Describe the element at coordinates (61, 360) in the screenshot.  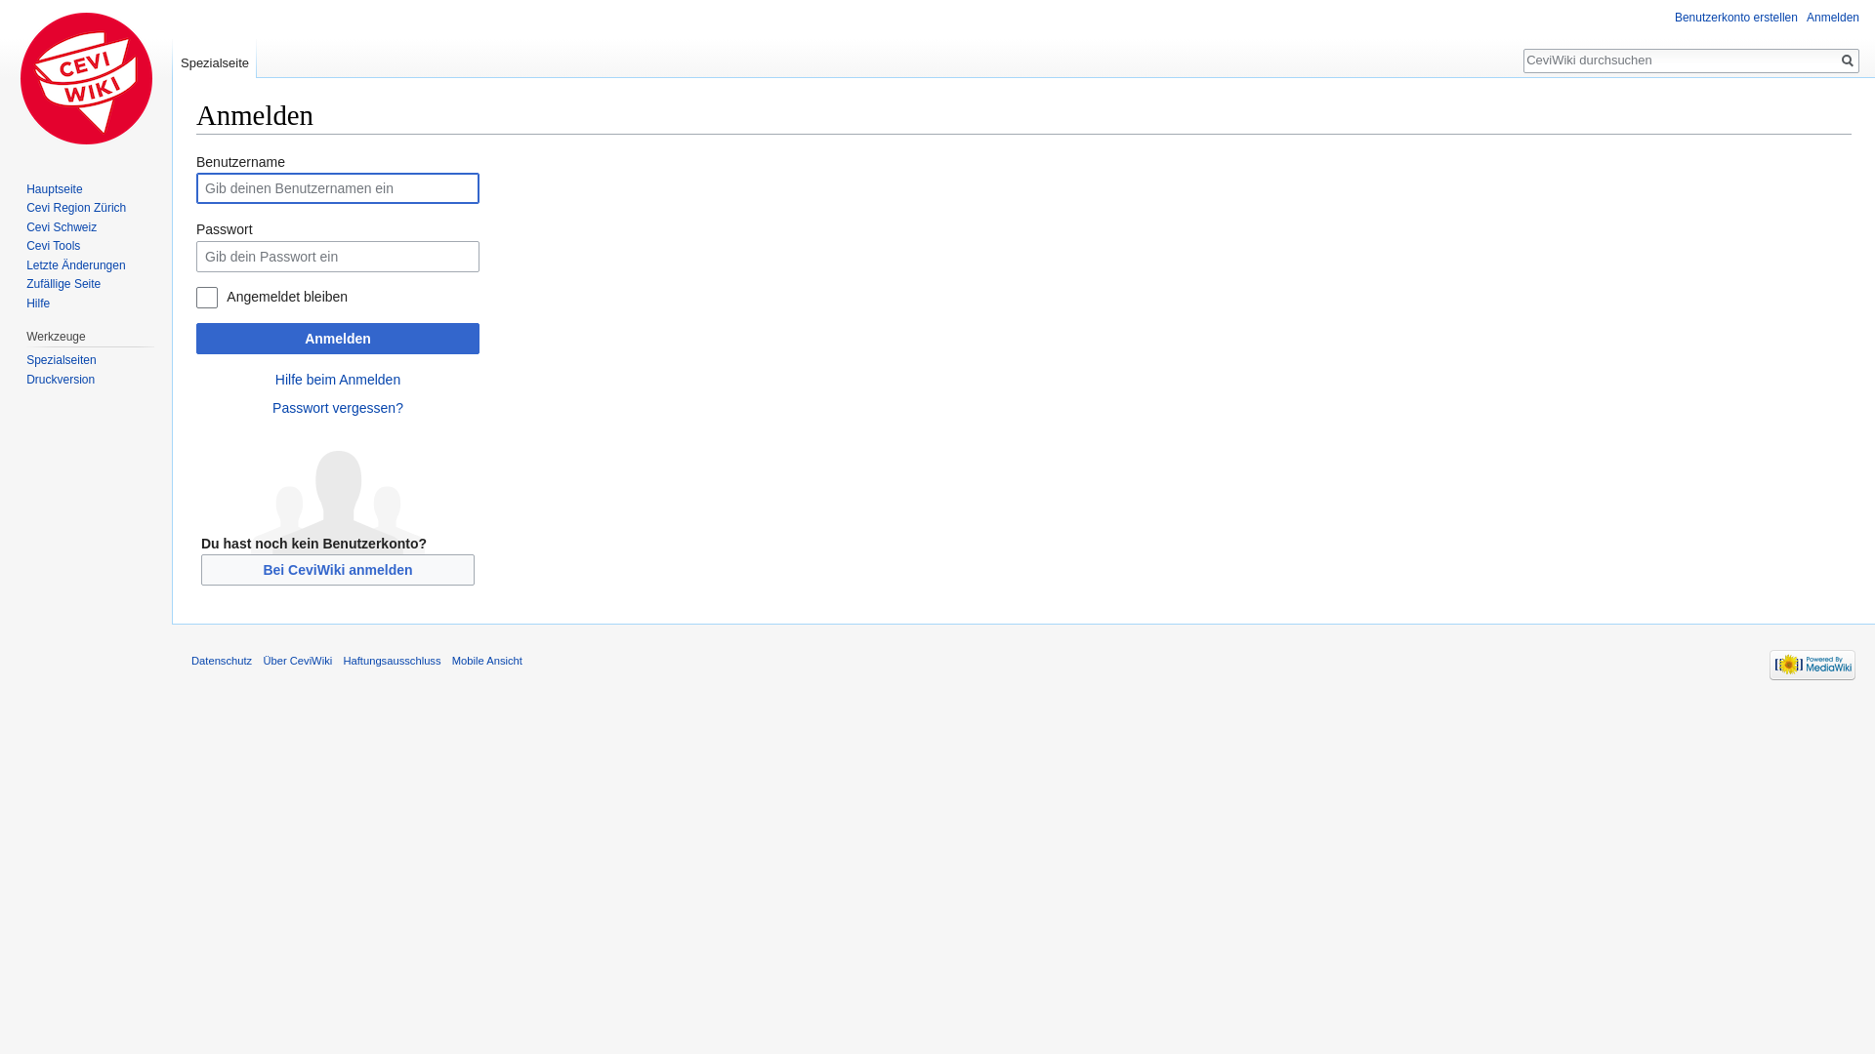
I see `Spezialseiten` at that location.